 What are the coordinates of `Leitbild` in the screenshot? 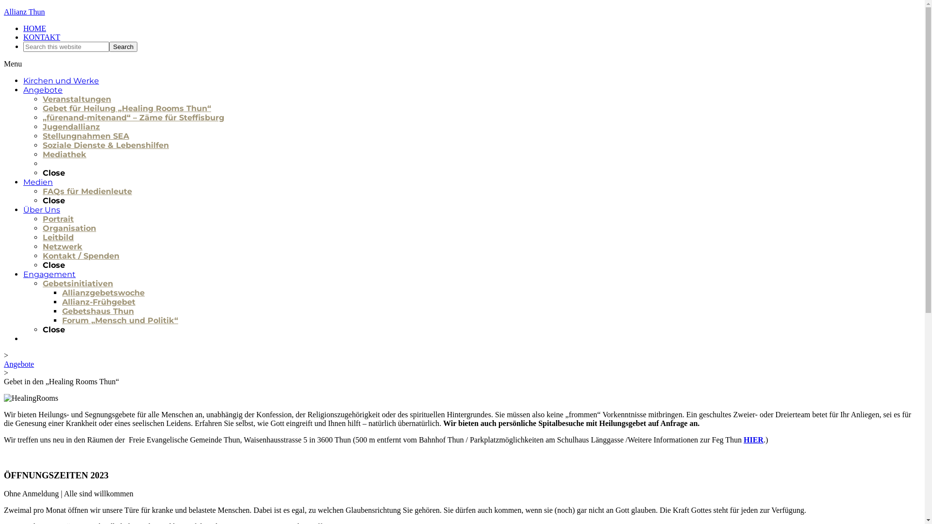 It's located at (58, 238).